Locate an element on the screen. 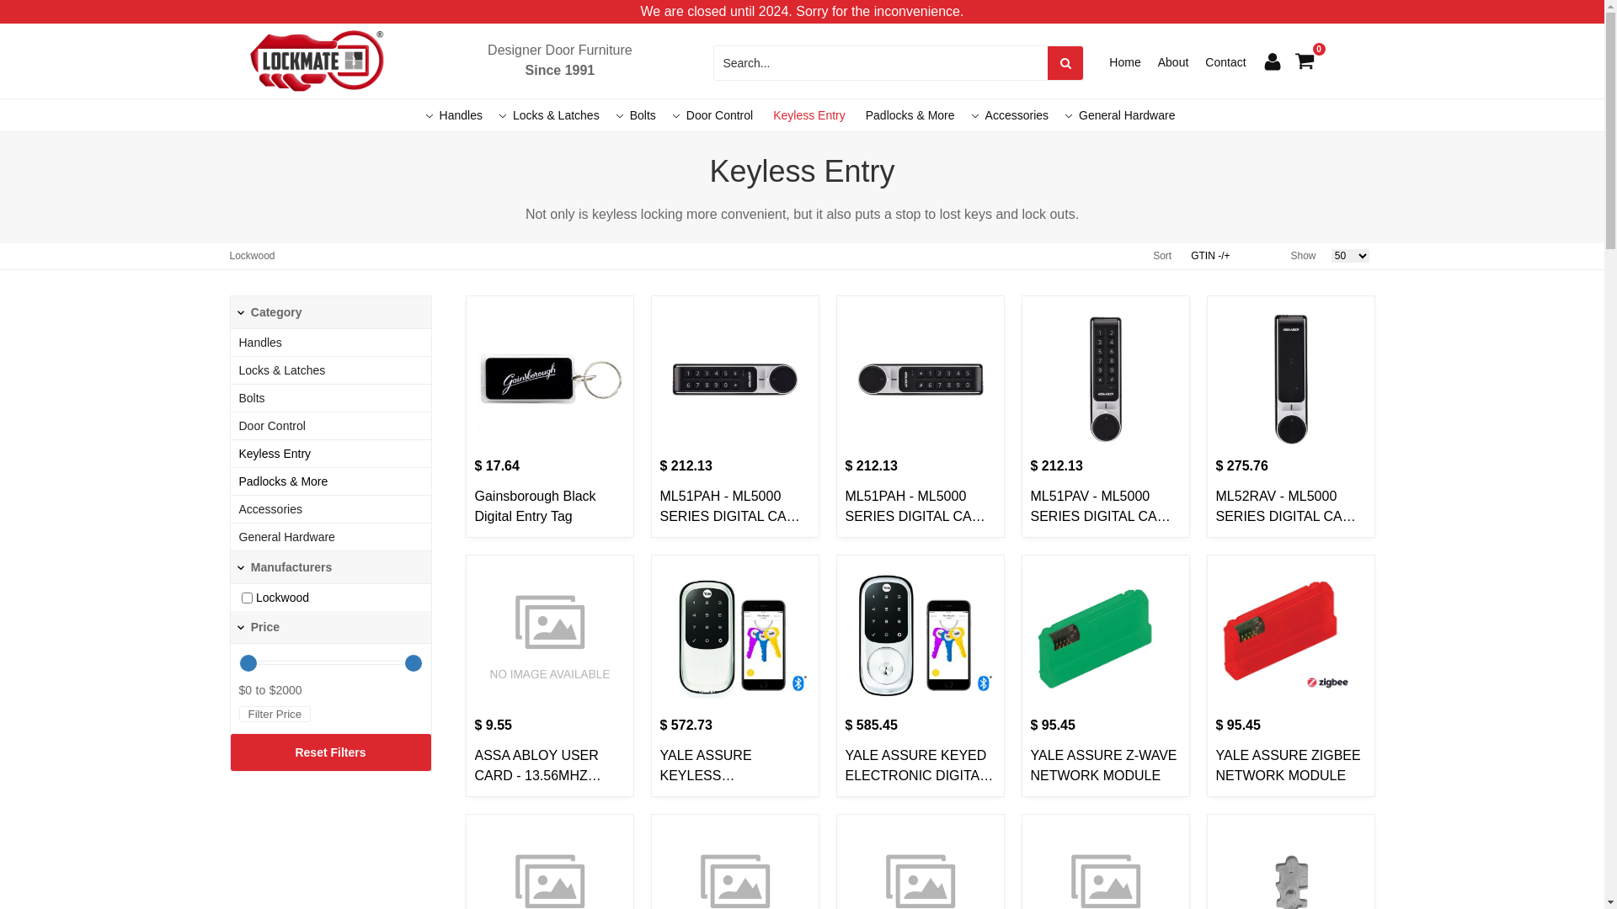 This screenshot has height=909, width=1617. General Hardware is located at coordinates (287, 537).